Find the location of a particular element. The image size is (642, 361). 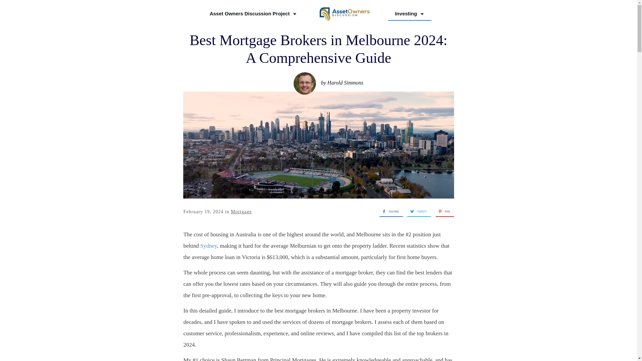

TWEET is located at coordinates (417, 211).